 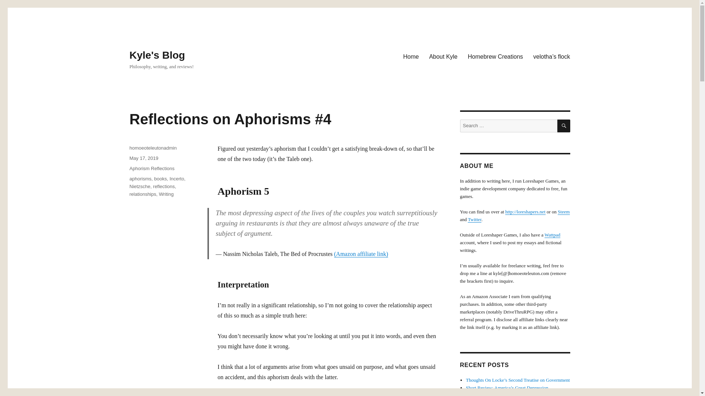 What do you see at coordinates (164, 186) in the screenshot?
I see `reflections` at bounding box center [164, 186].